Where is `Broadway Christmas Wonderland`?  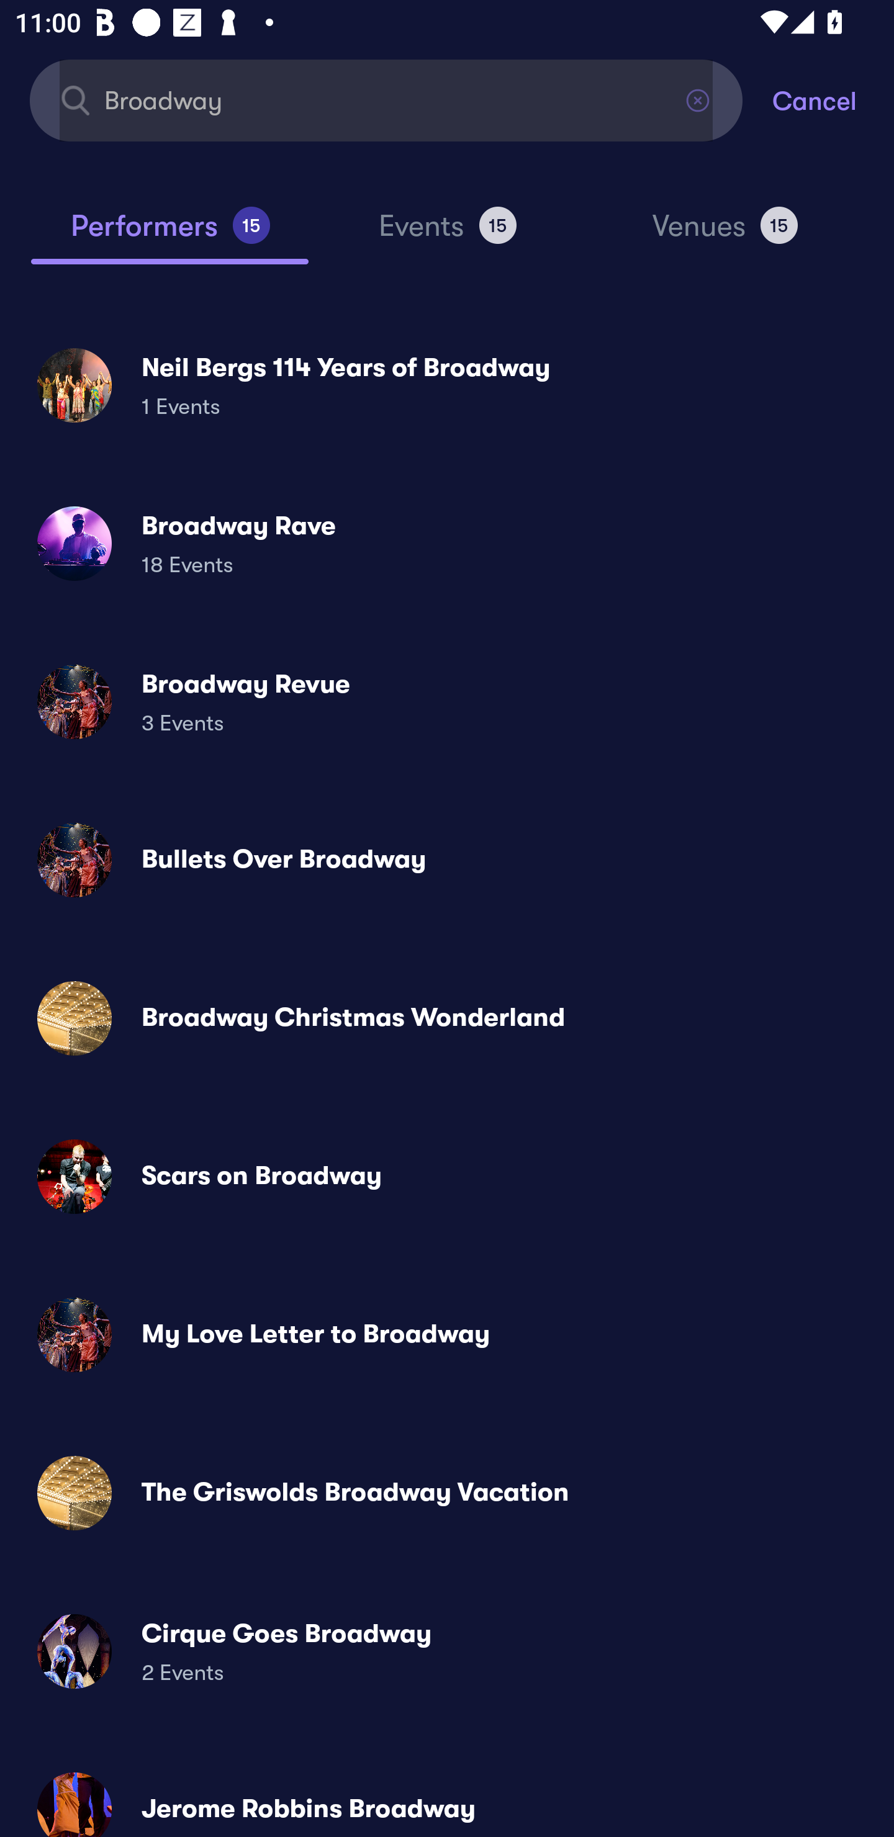
Broadway Christmas Wonderland is located at coordinates (447, 1018).